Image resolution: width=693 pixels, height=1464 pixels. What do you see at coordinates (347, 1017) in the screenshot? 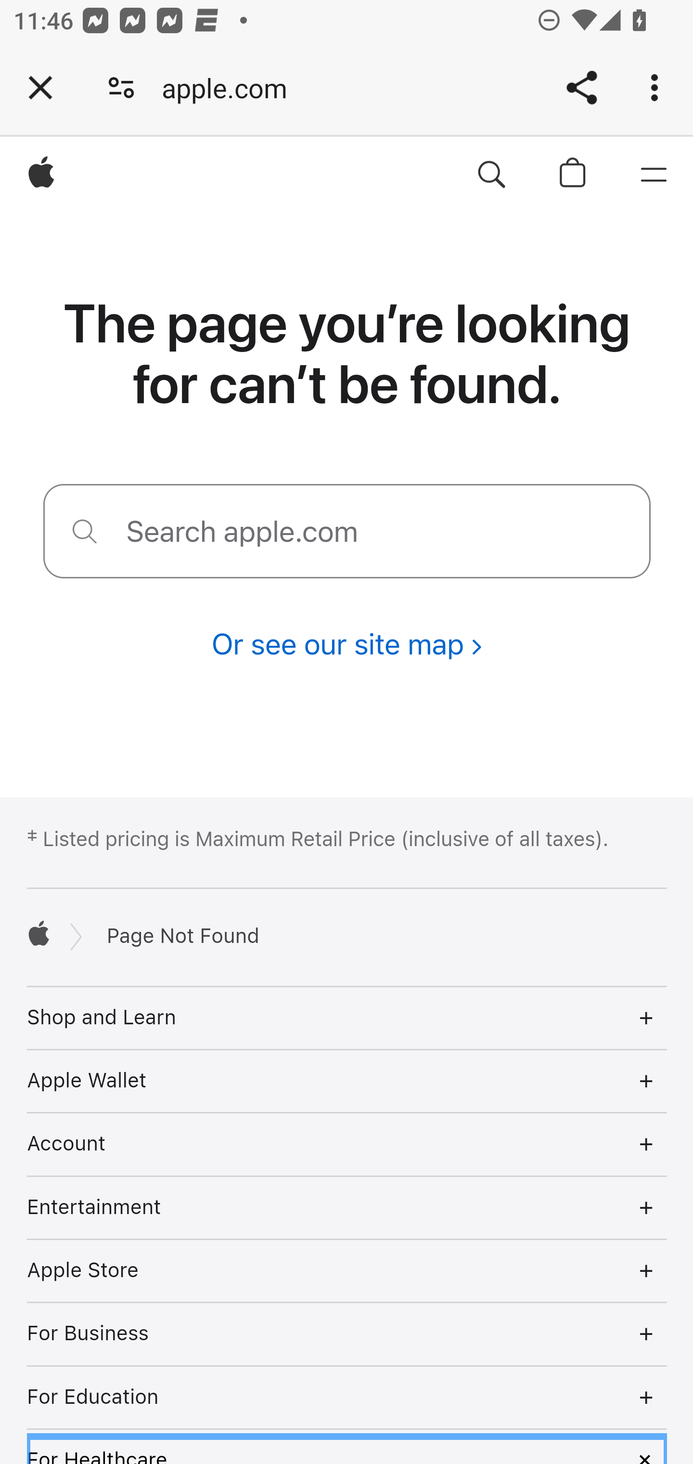
I see `Shop and Learn` at bounding box center [347, 1017].